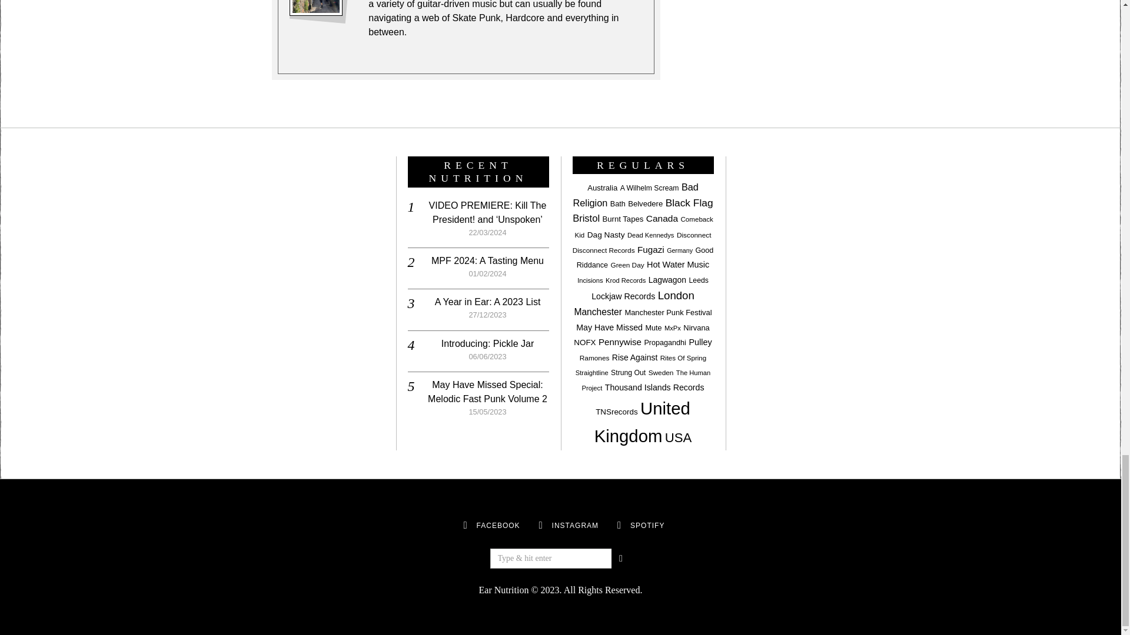  Describe the element at coordinates (540, 526) in the screenshot. I see `Instagram` at that location.